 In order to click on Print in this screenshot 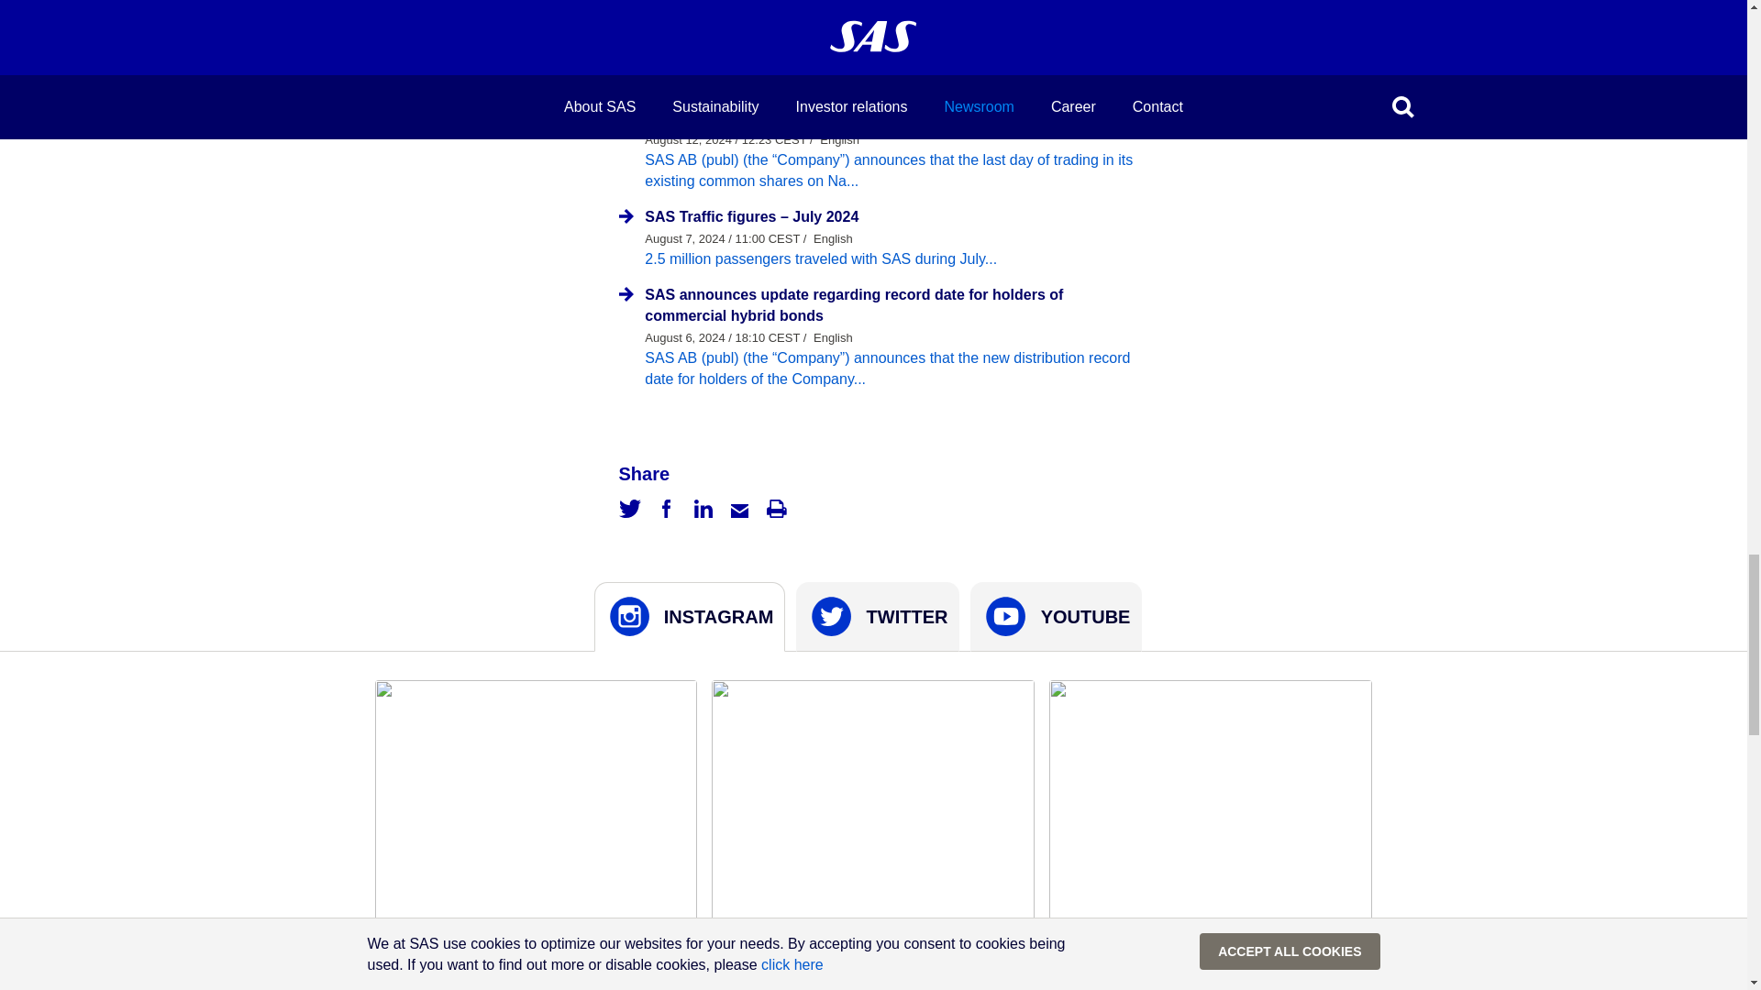, I will do `click(776, 508)`.